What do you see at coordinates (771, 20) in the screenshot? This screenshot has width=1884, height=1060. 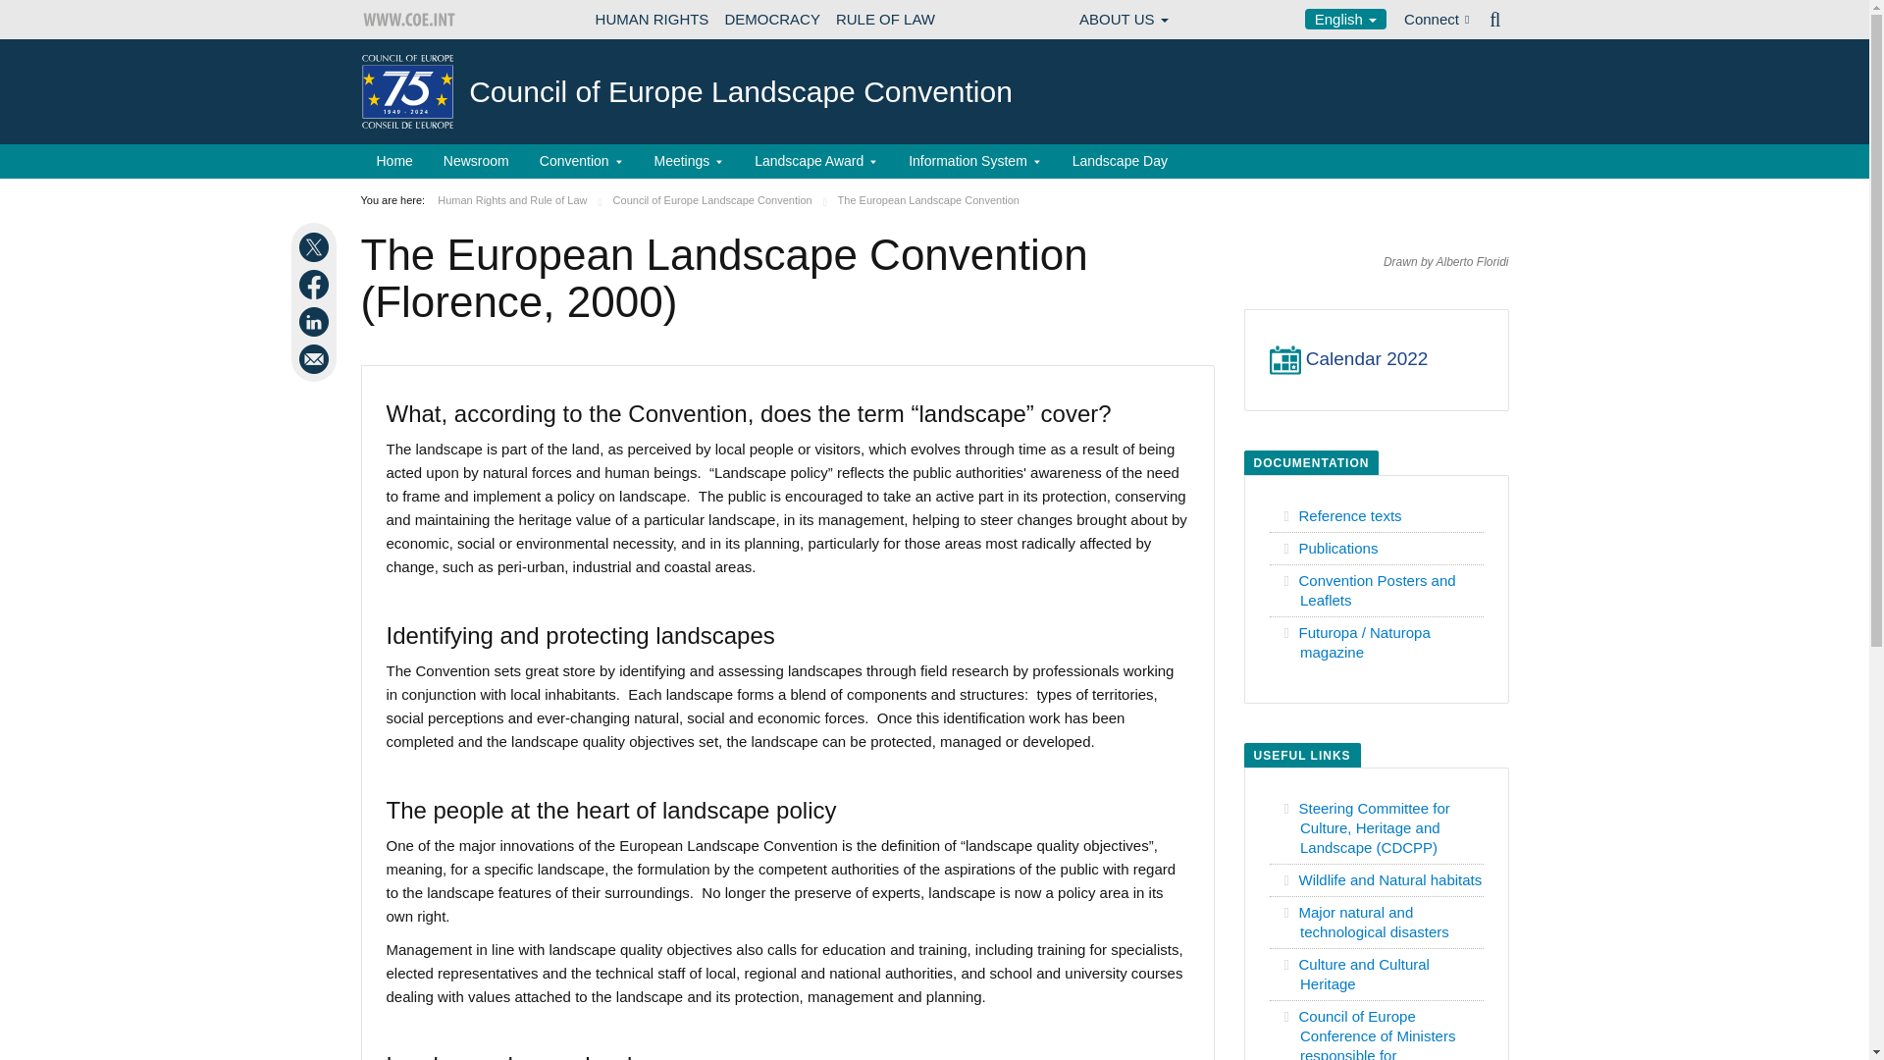 I see `DEMOCRACY` at bounding box center [771, 20].